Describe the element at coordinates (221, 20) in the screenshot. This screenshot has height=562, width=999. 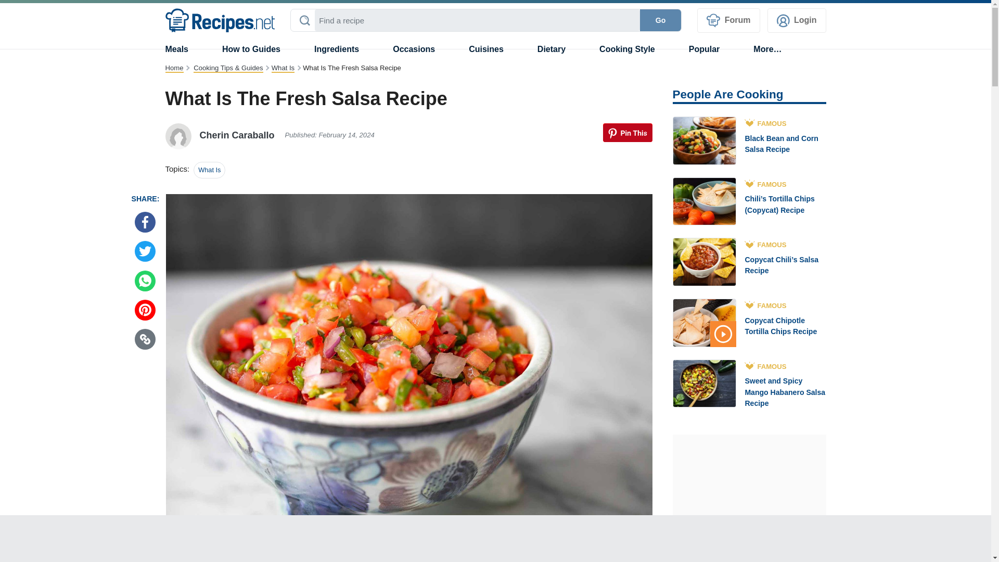
I see `Recipes.net Recipes.net logo` at that location.